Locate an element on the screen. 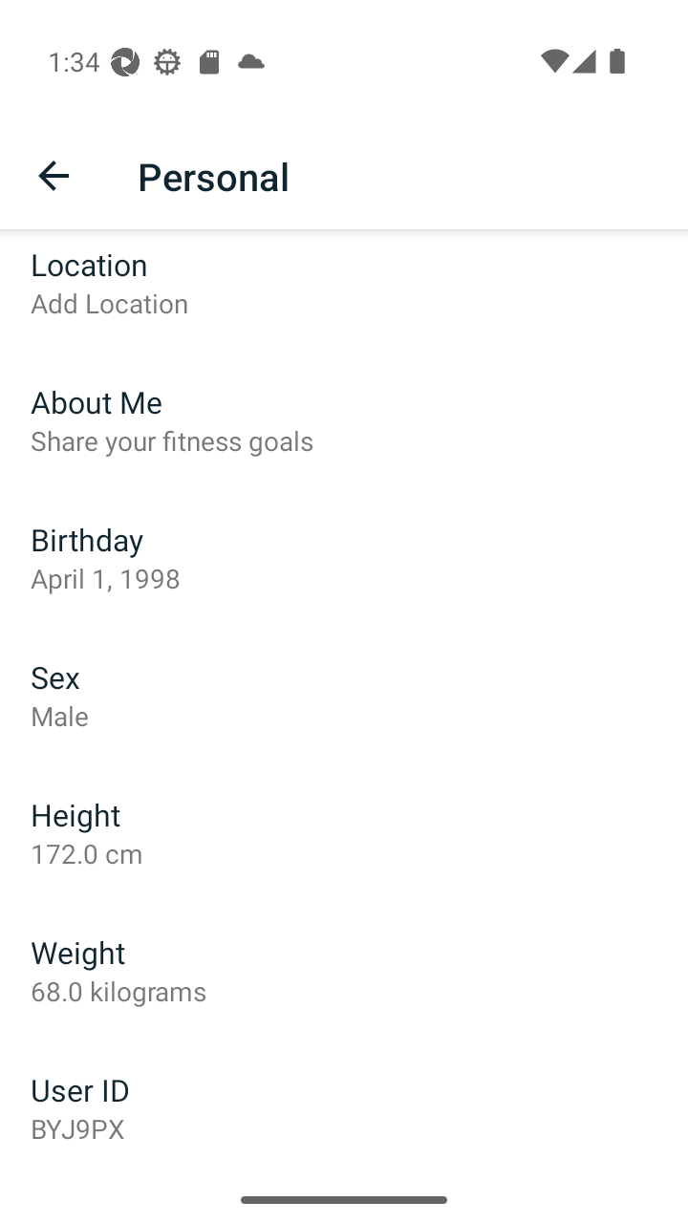 This screenshot has height=1223, width=688. About Me Share your fitness goals is located at coordinates (344, 420).